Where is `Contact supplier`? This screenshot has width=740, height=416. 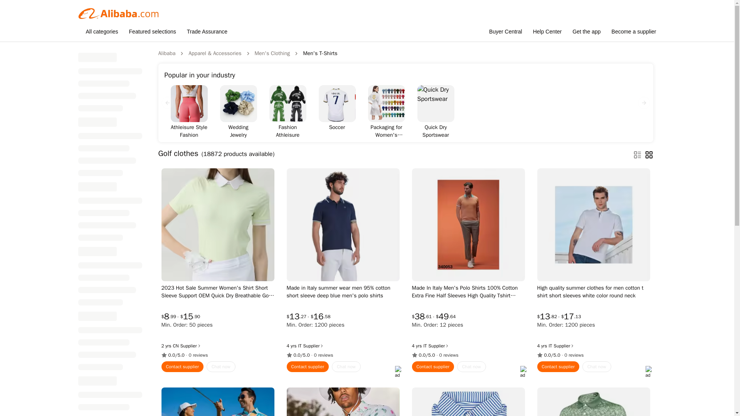
Contact supplier is located at coordinates (308, 367).